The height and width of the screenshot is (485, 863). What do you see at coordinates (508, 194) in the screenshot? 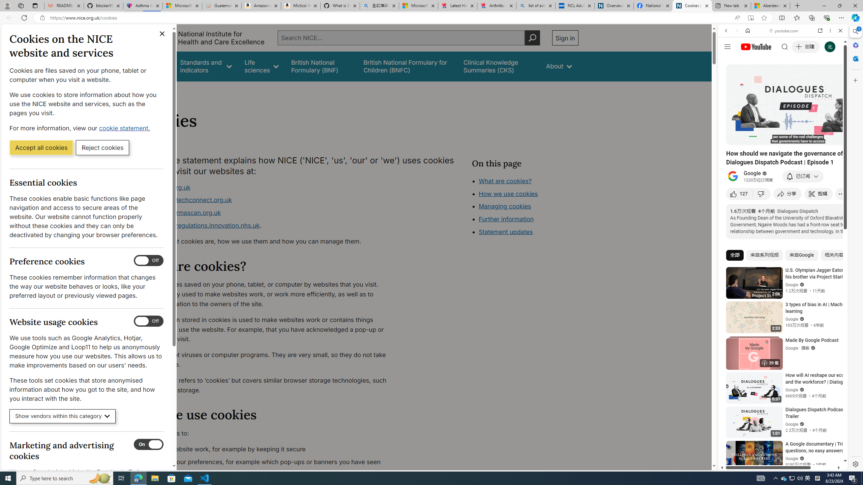
I see `How we use cookies` at bounding box center [508, 194].